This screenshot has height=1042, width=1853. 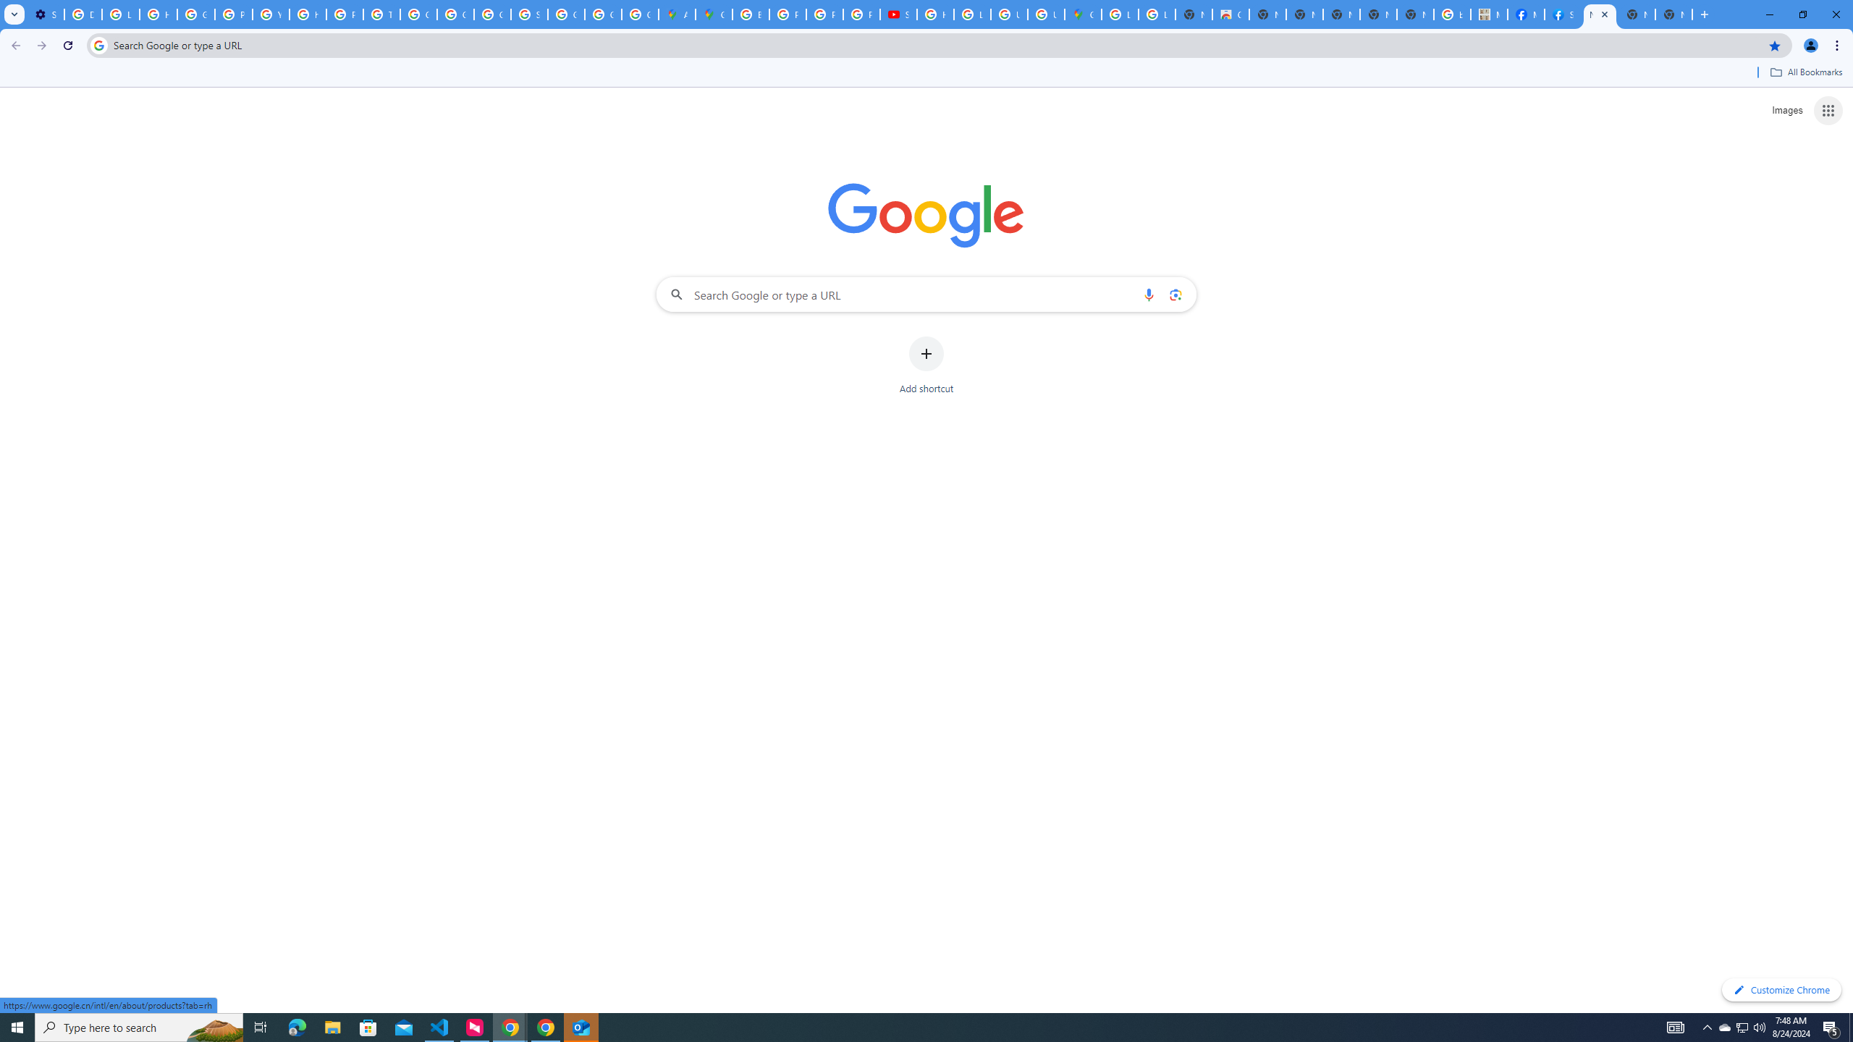 I want to click on Privacy Help Center - Policies Help, so click(x=345, y=14).